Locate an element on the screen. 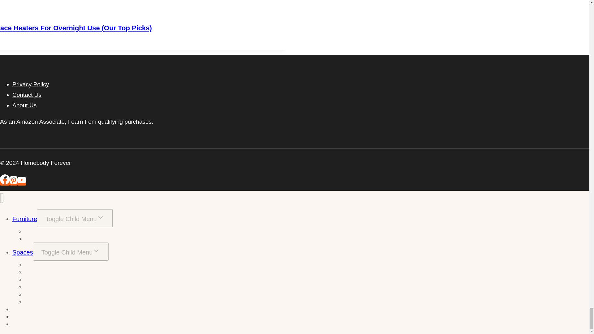 The image size is (594, 334). Facebook is located at coordinates (5, 179).